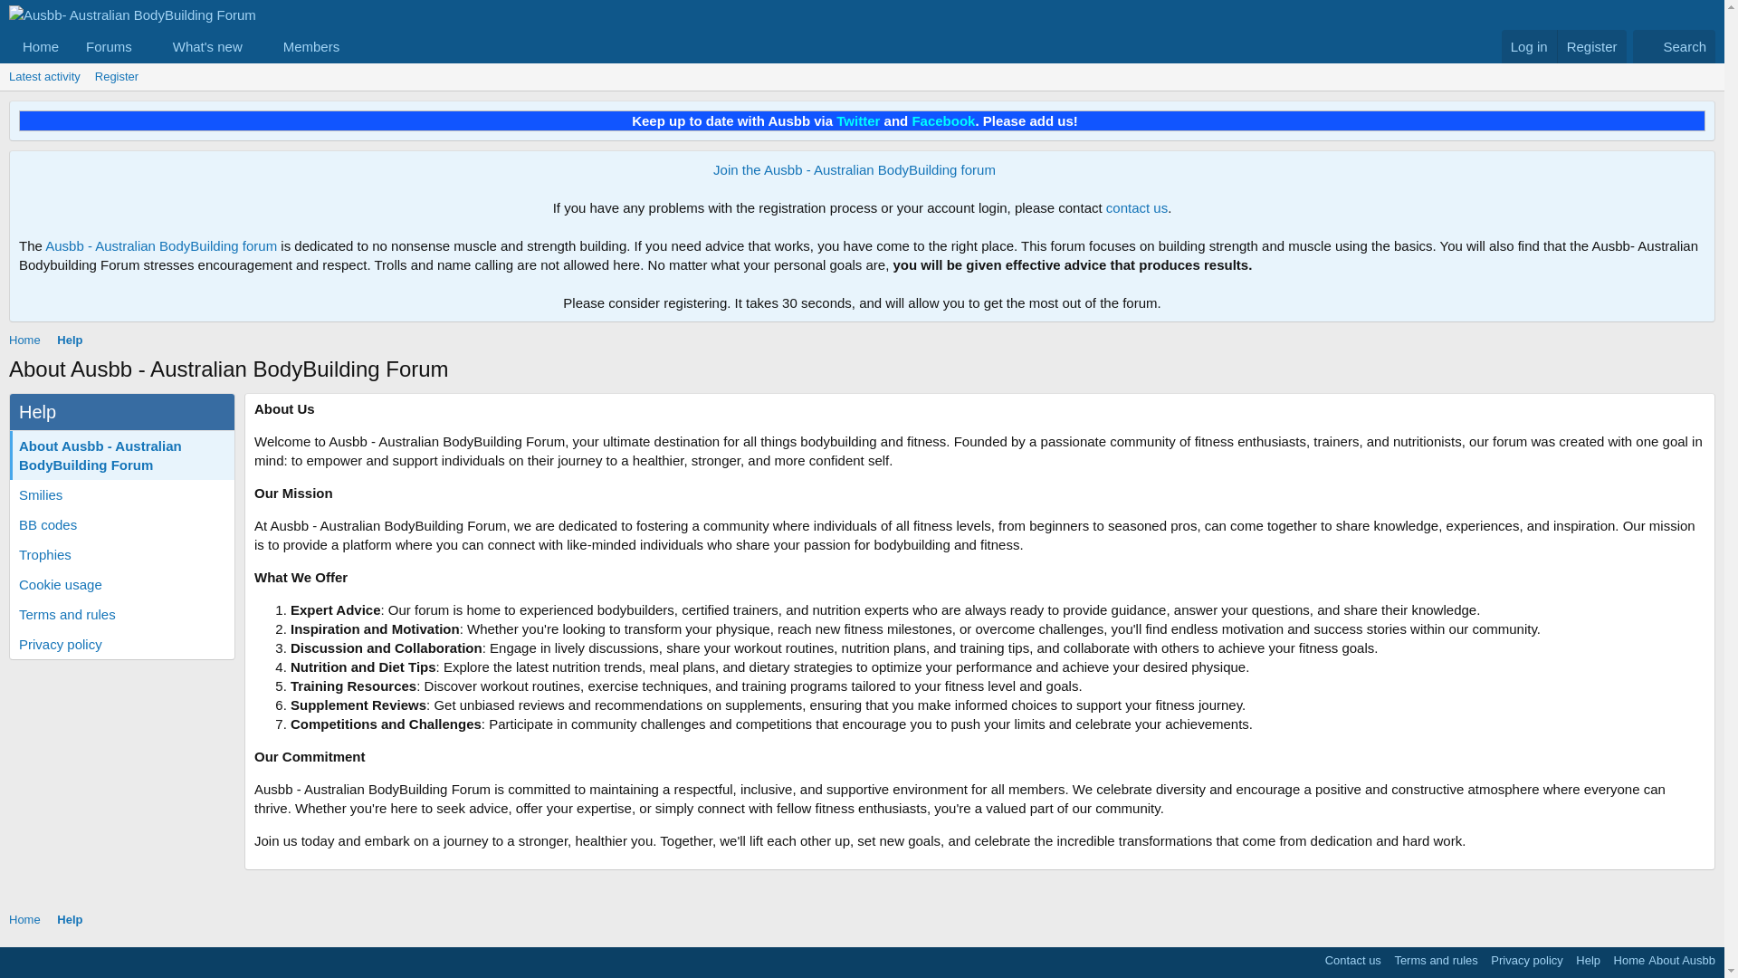  Describe the element at coordinates (187, 47) in the screenshot. I see `Register` at that location.